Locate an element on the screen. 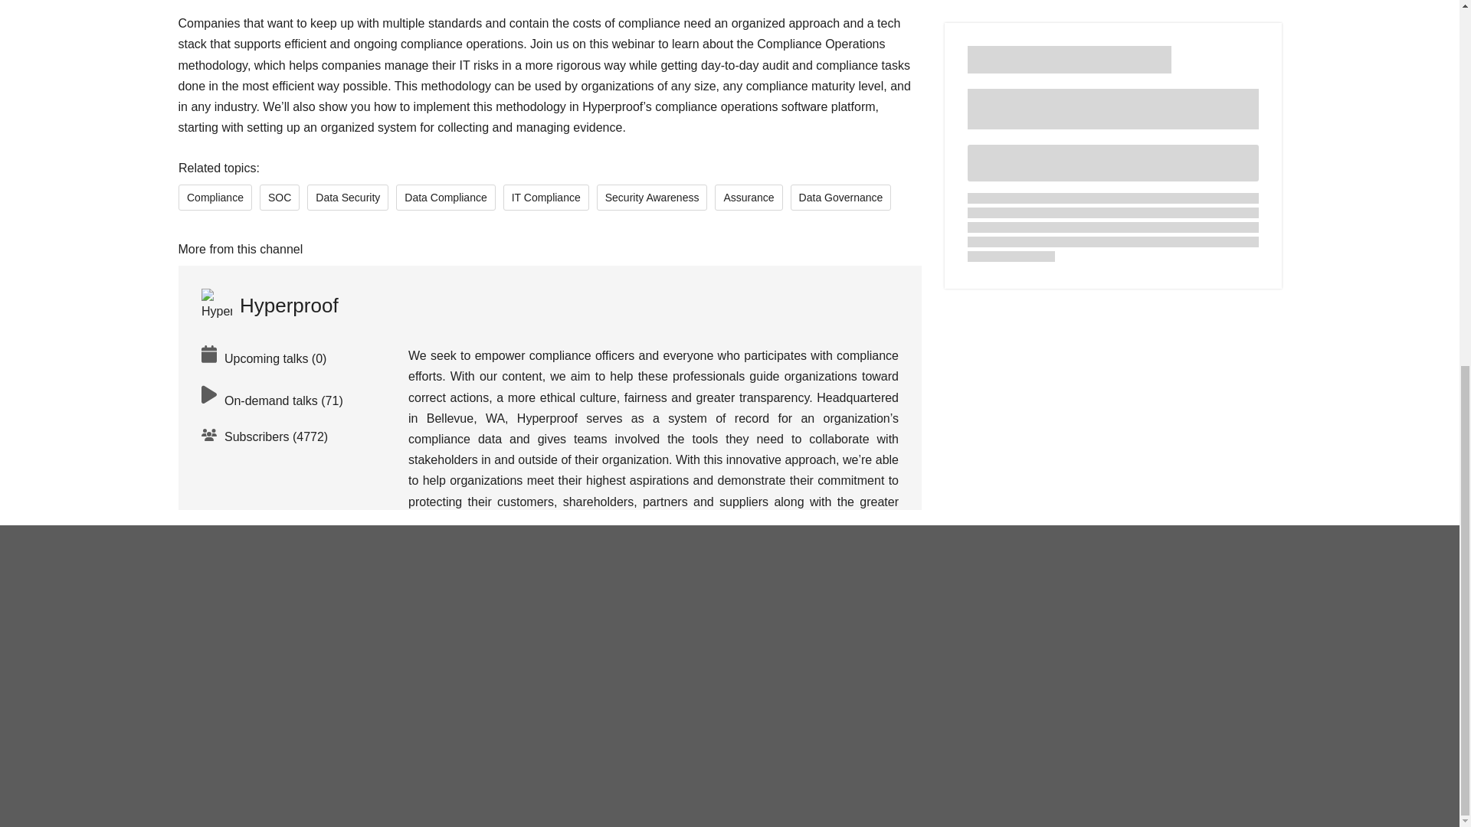  Data Governance is located at coordinates (840, 198).